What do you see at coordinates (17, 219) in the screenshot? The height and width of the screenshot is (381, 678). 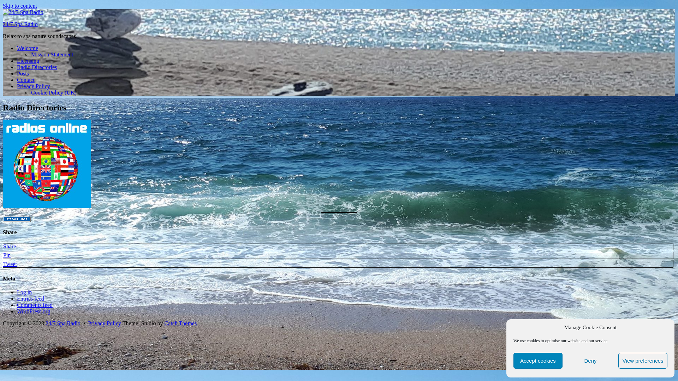 I see `streamfinder online radio guide` at bounding box center [17, 219].